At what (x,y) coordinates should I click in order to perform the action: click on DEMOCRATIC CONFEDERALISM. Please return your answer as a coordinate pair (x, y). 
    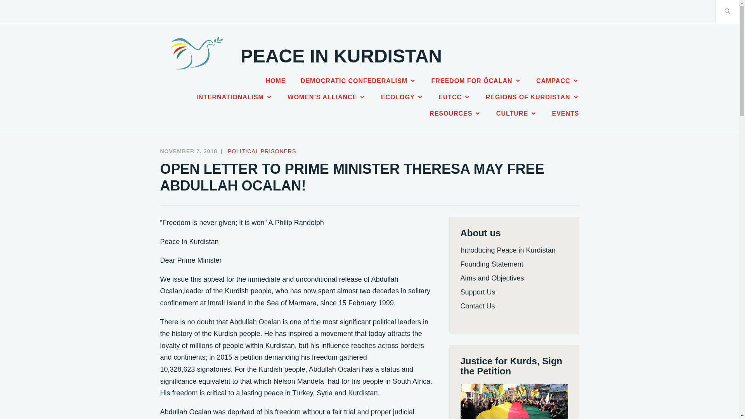
    Looking at the image, I should click on (359, 81).